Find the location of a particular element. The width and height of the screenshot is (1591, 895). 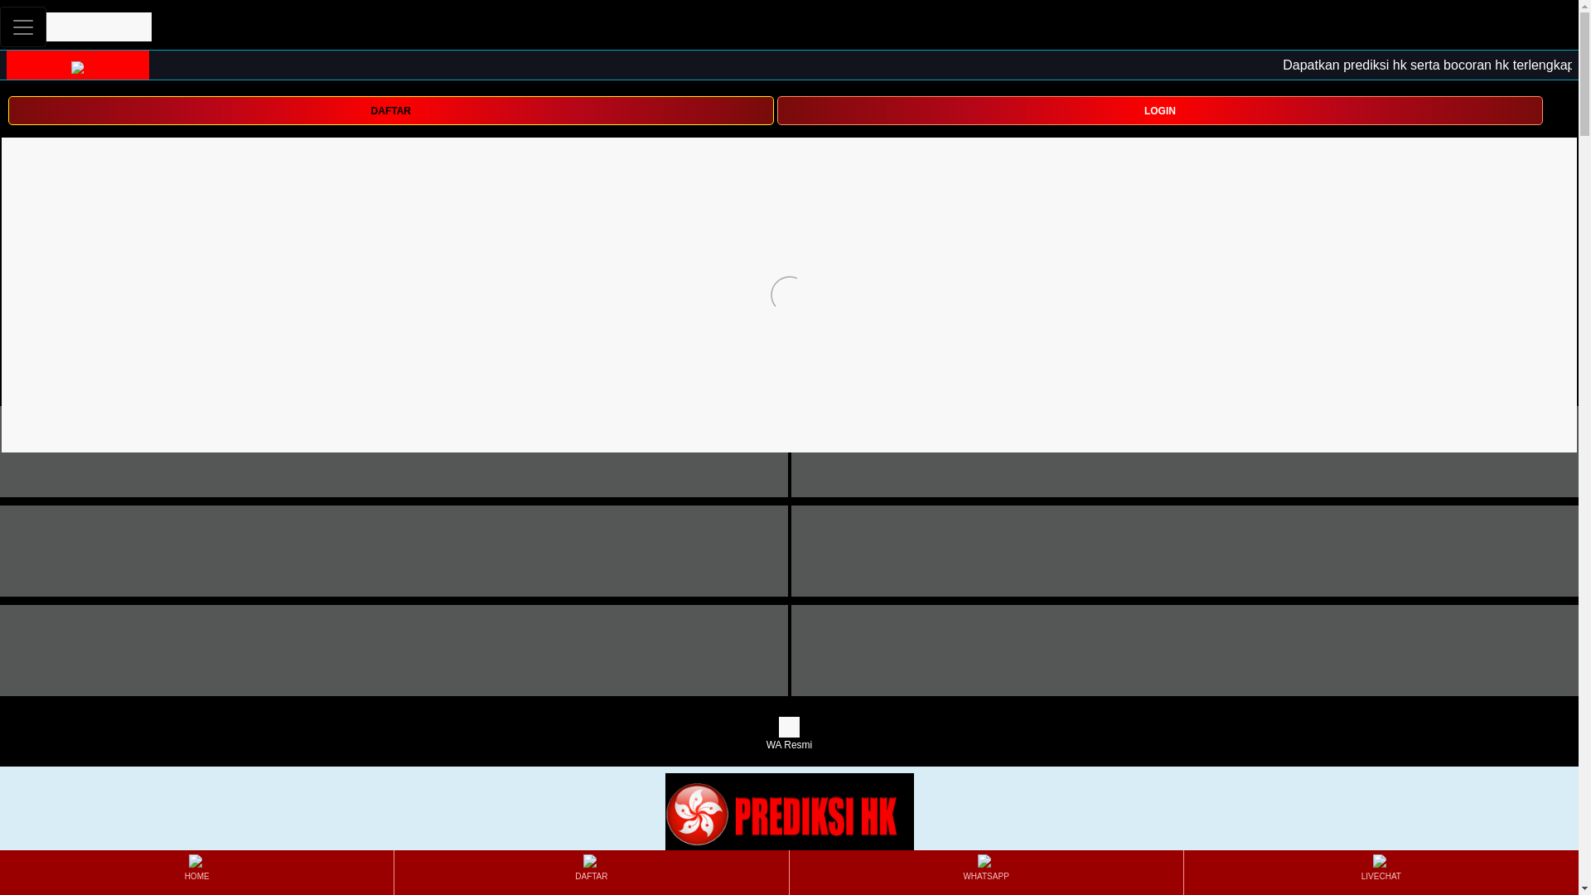

HOME is located at coordinates (196, 872).